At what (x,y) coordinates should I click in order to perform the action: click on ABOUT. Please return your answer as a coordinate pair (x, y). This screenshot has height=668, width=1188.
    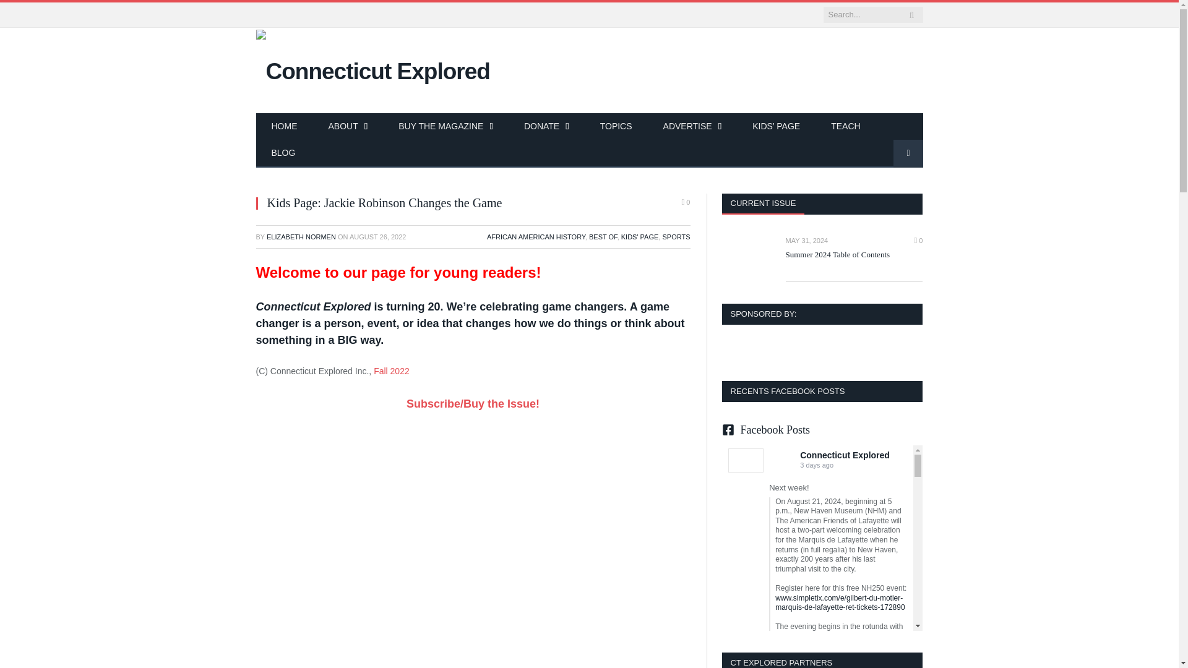
    Looking at the image, I should click on (348, 126).